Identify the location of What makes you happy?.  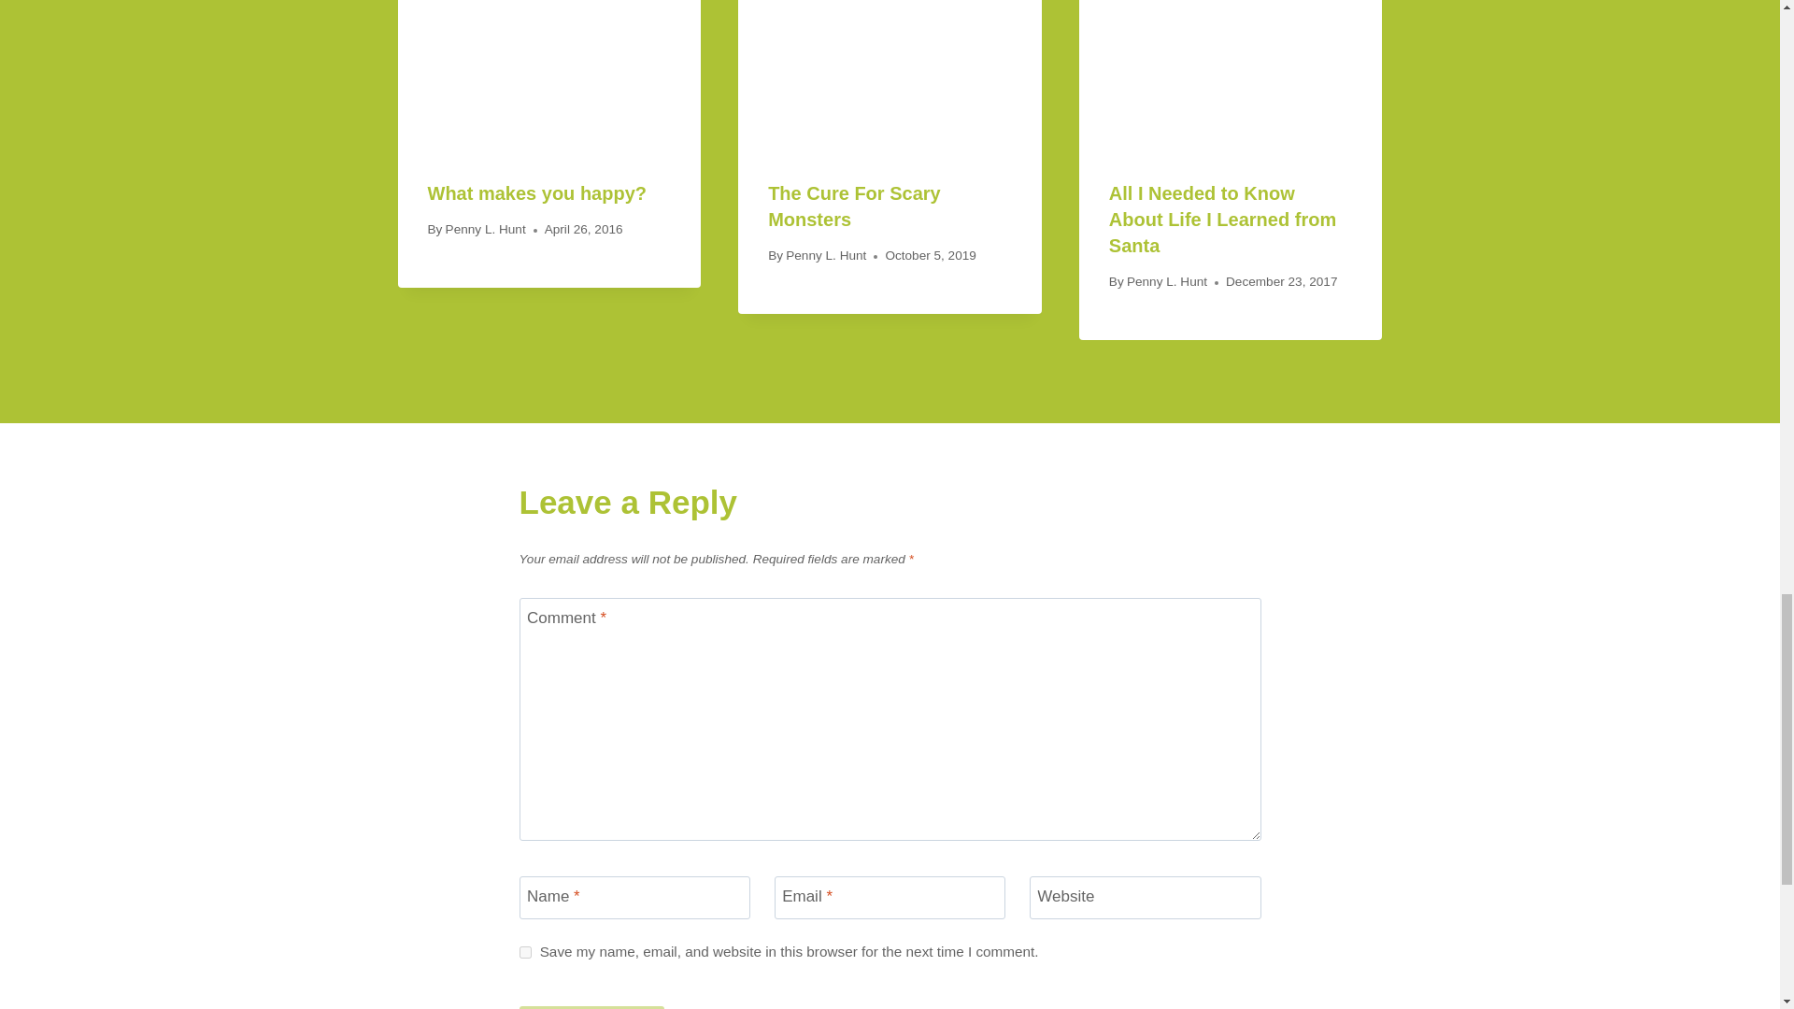
(538, 192).